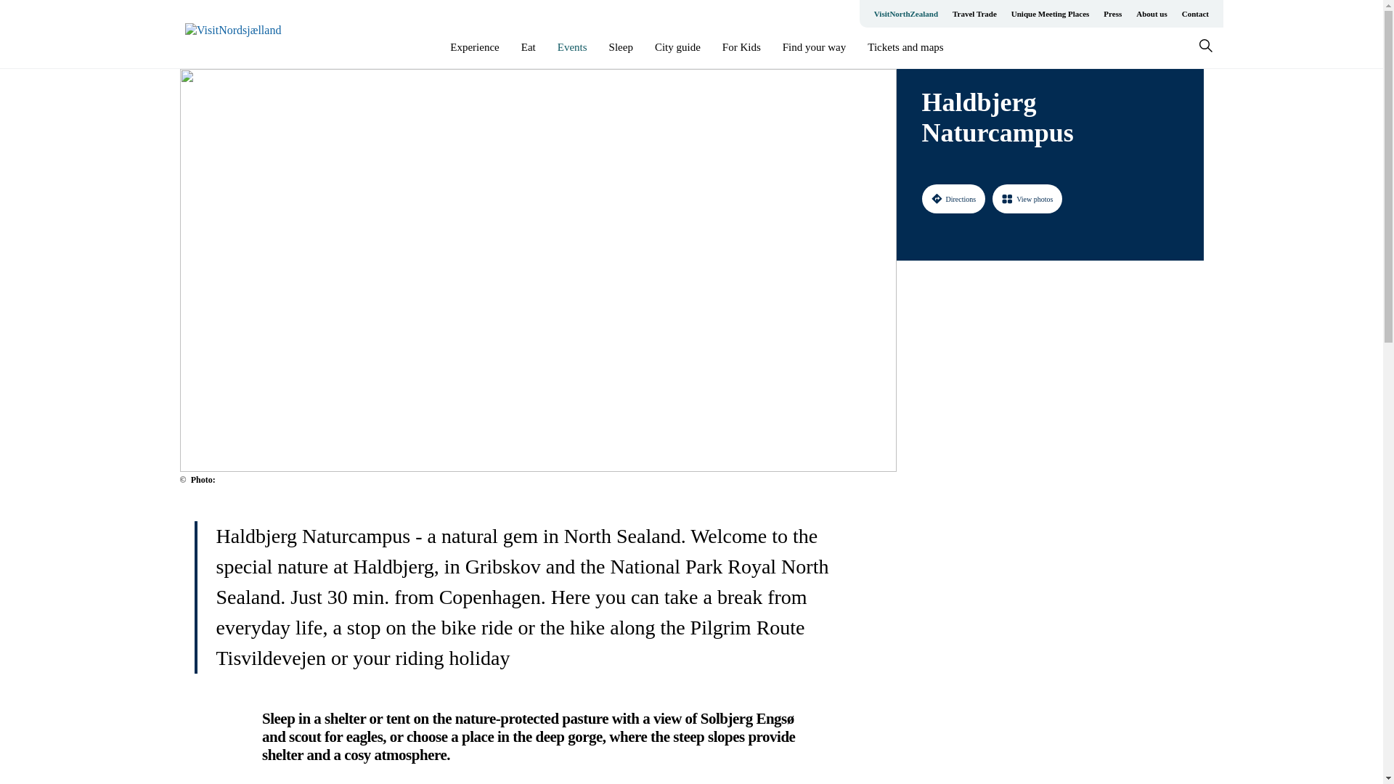 The height and width of the screenshot is (784, 1394). I want to click on Go to homepage, so click(242, 34).